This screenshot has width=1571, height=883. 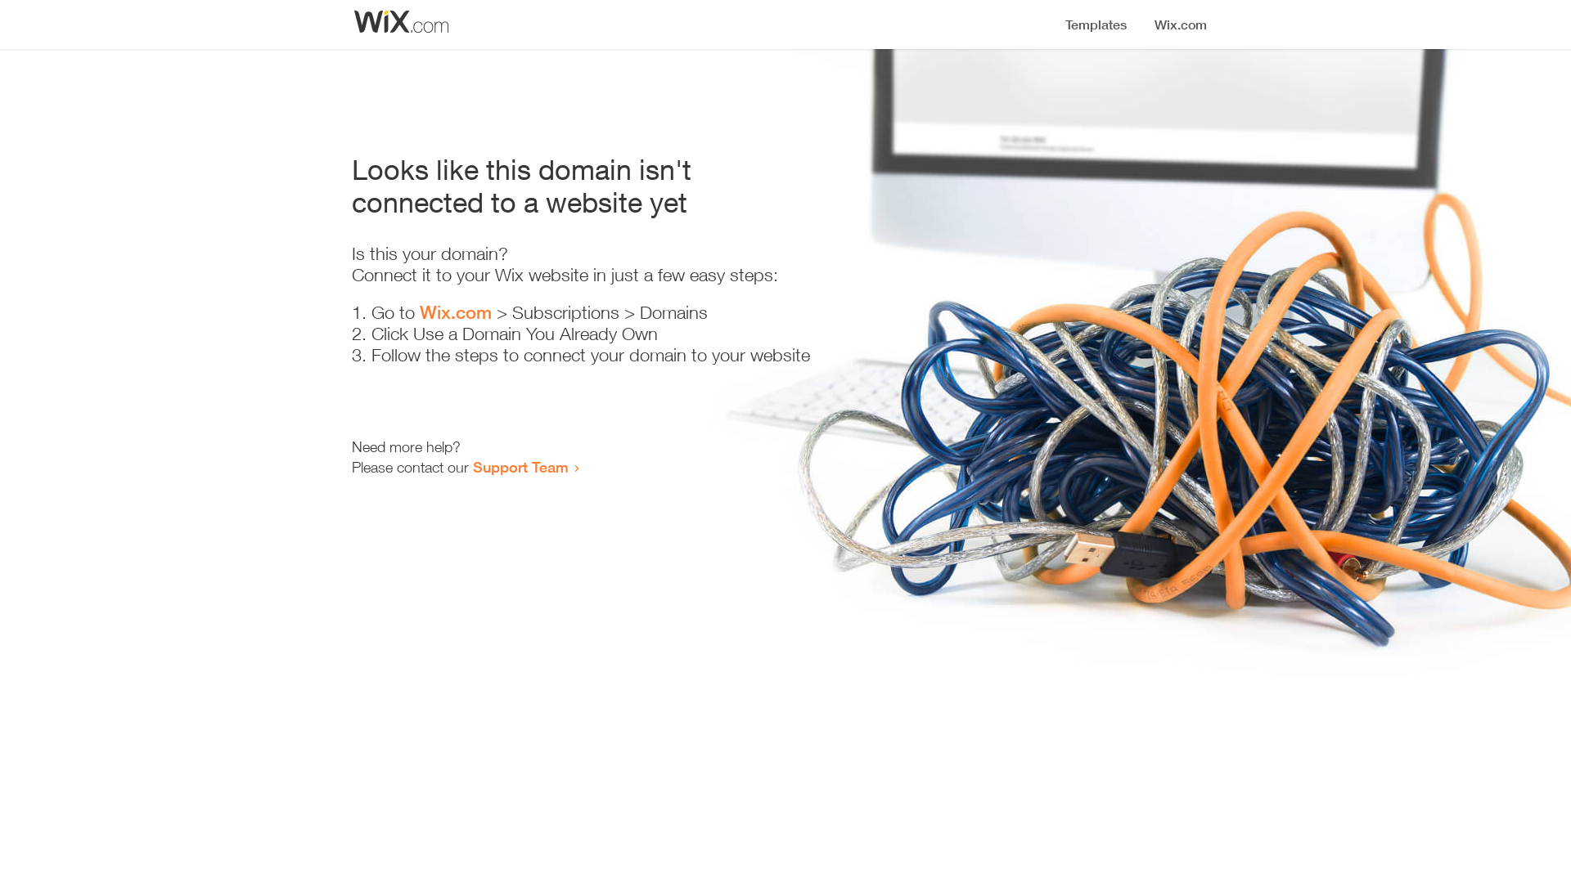 What do you see at coordinates (456, 312) in the screenshot?
I see `Wix.com` at bounding box center [456, 312].